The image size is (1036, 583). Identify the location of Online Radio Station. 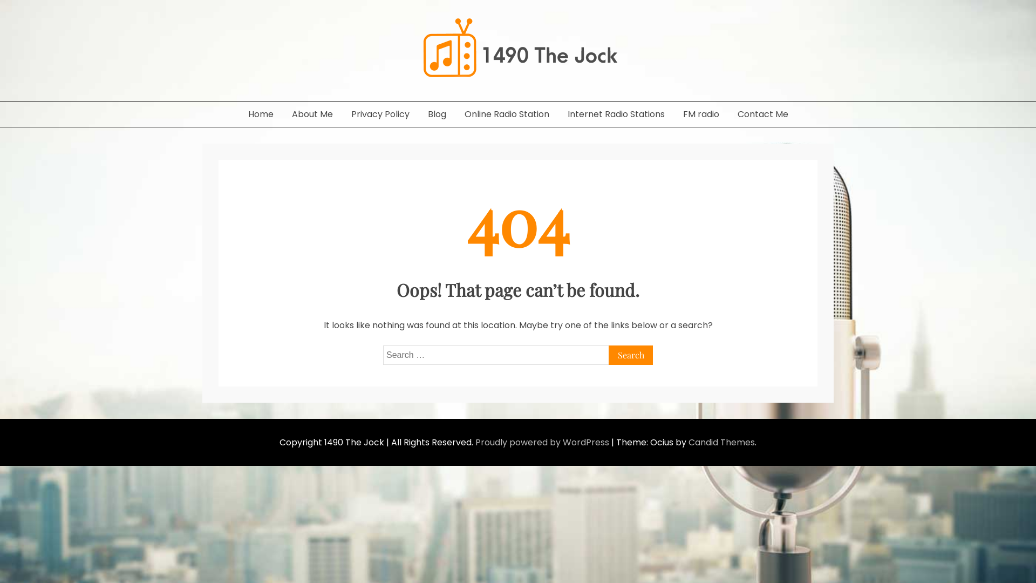
(507, 114).